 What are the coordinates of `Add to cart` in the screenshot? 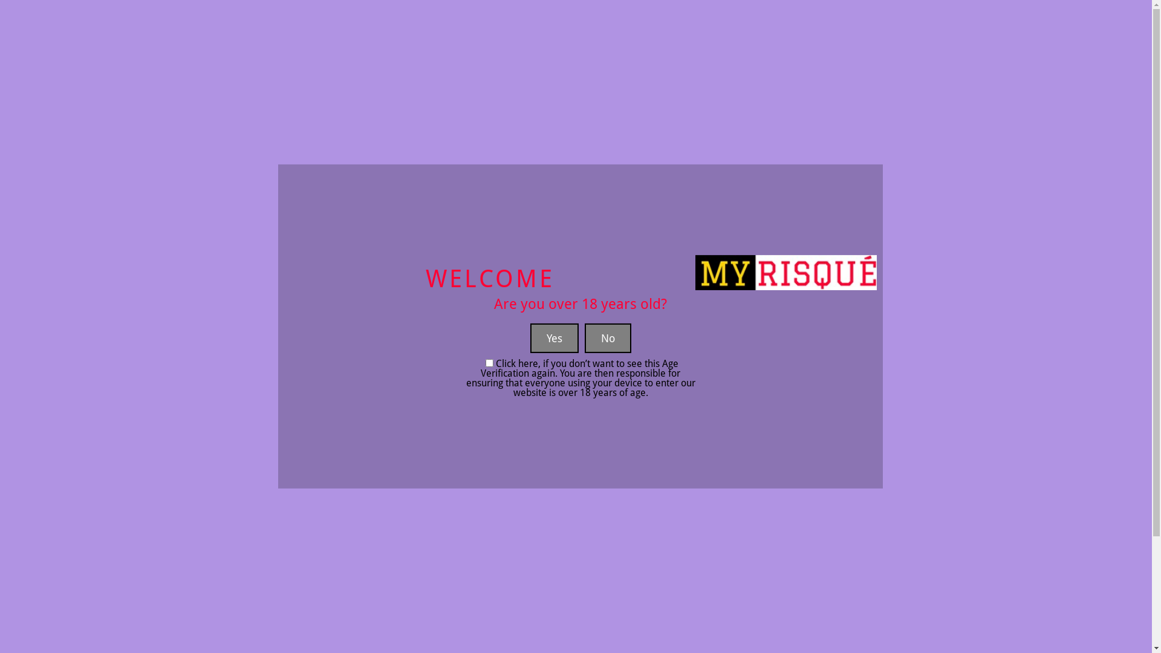 It's located at (970, 317).